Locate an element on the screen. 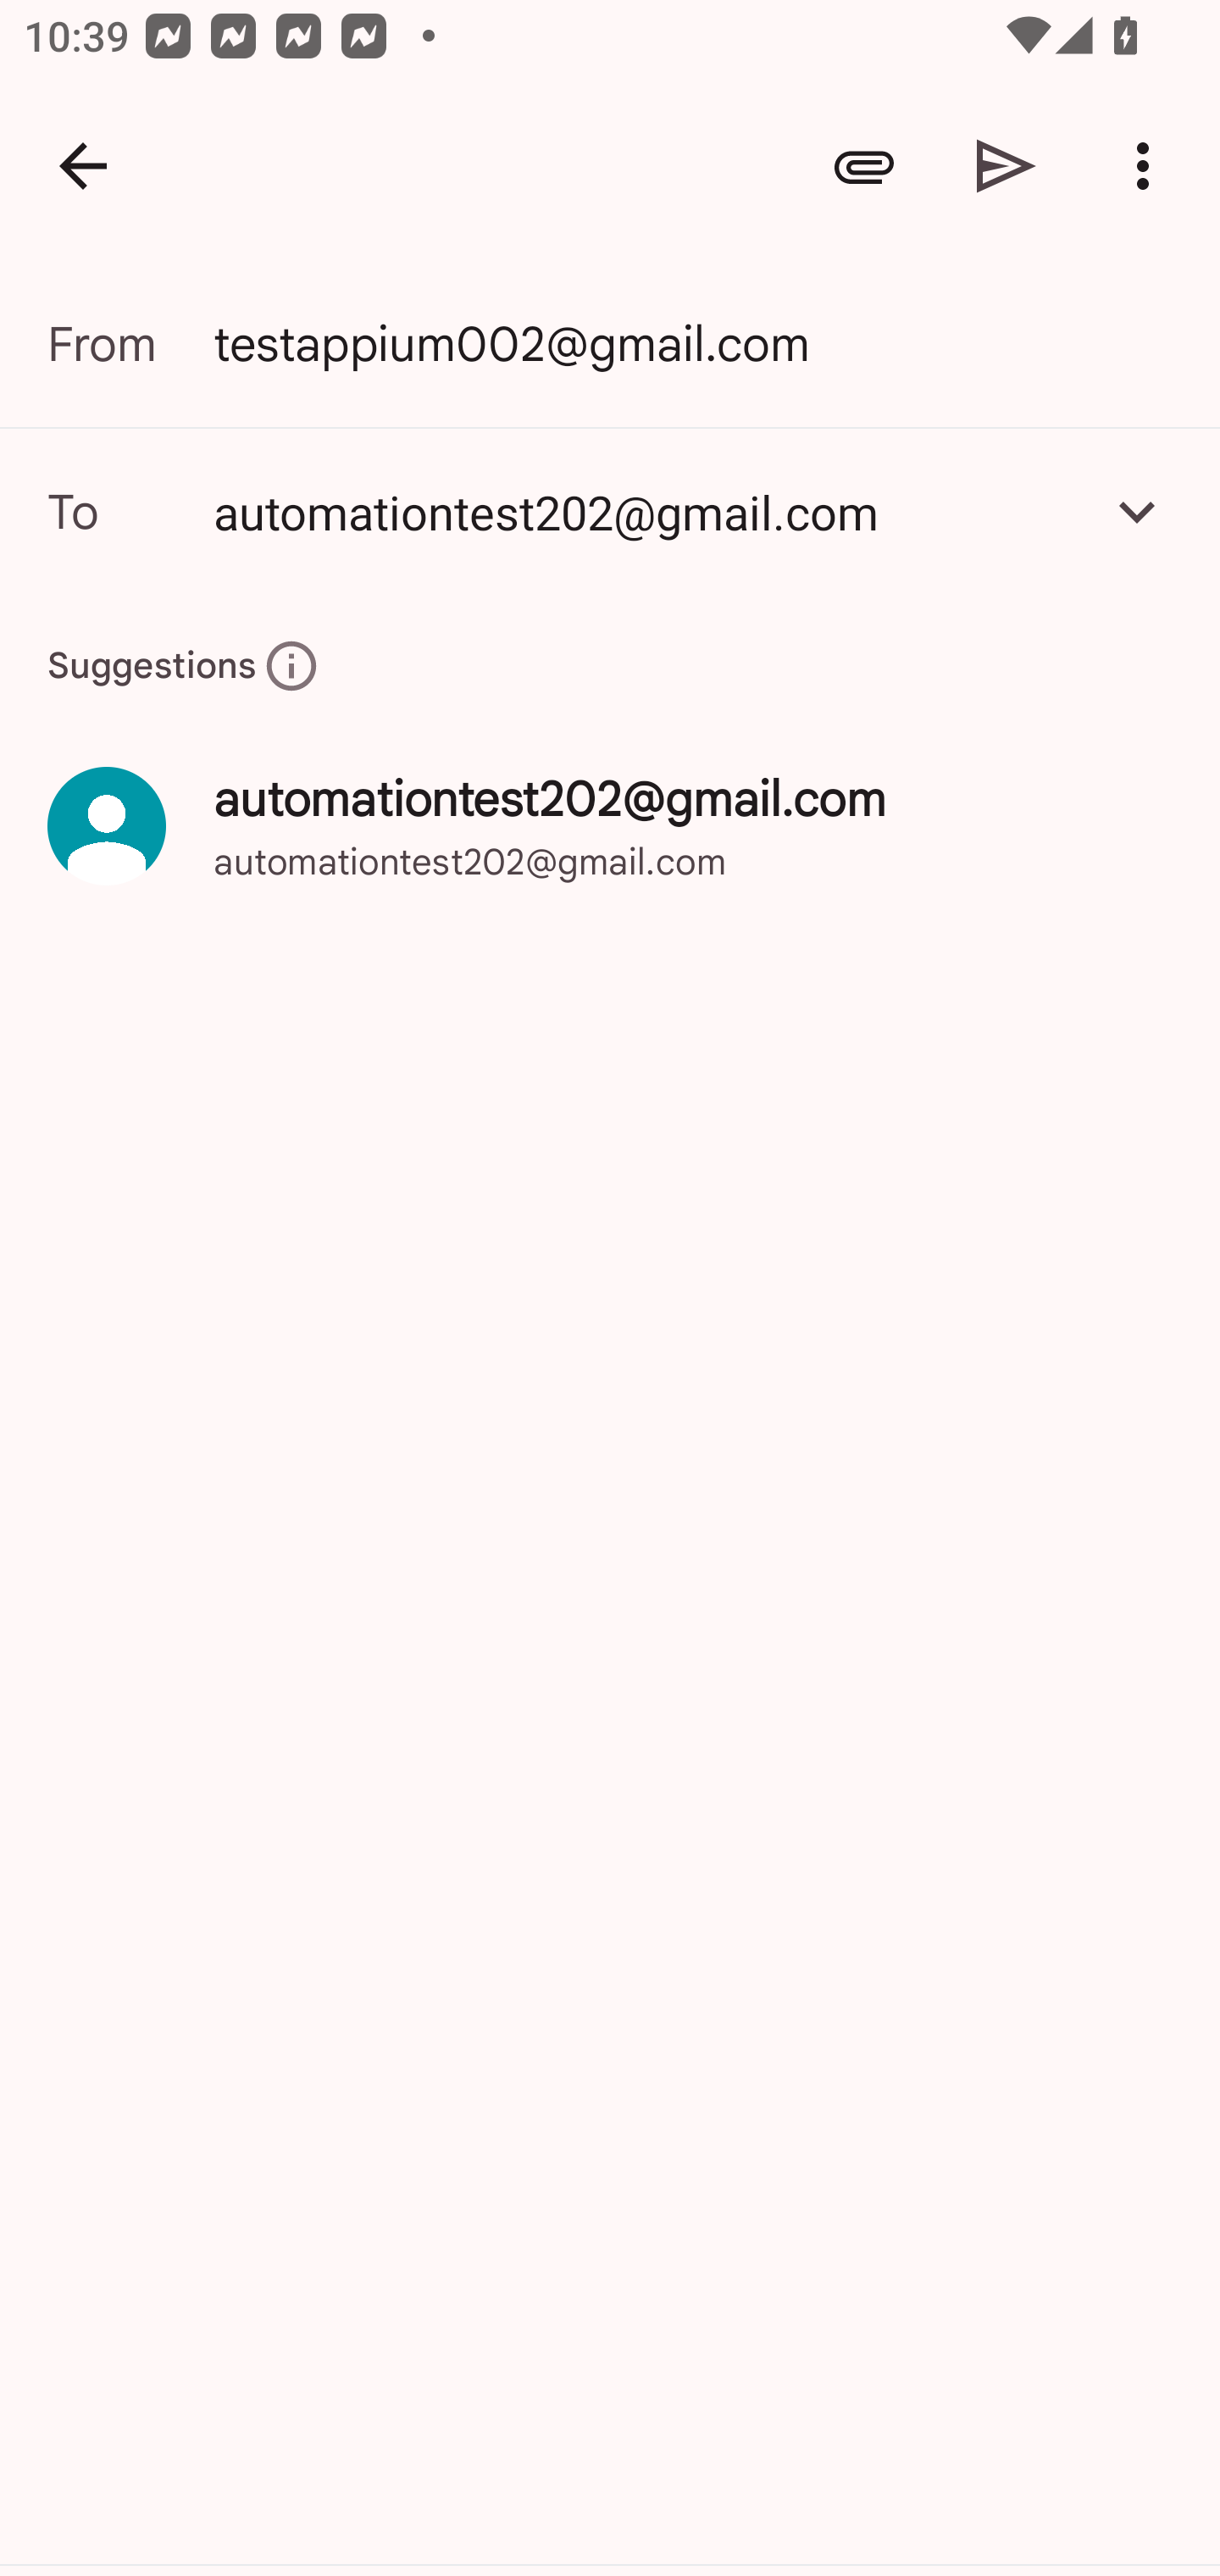 Image resolution: width=1220 pixels, height=2576 pixels. Navigate up is located at coordinates (83, 166).